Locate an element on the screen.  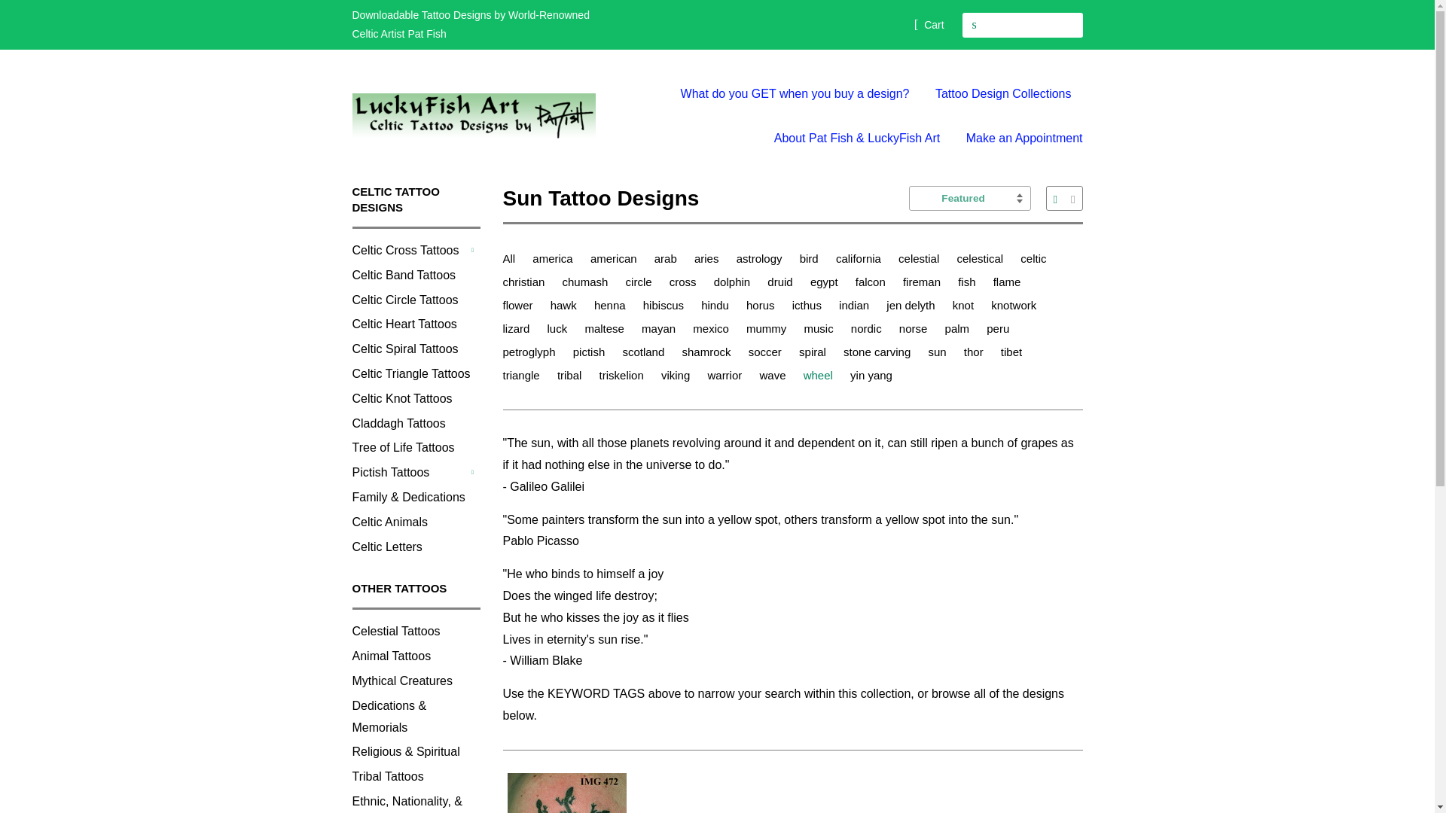
Show products matching tag celestial is located at coordinates (920, 258).